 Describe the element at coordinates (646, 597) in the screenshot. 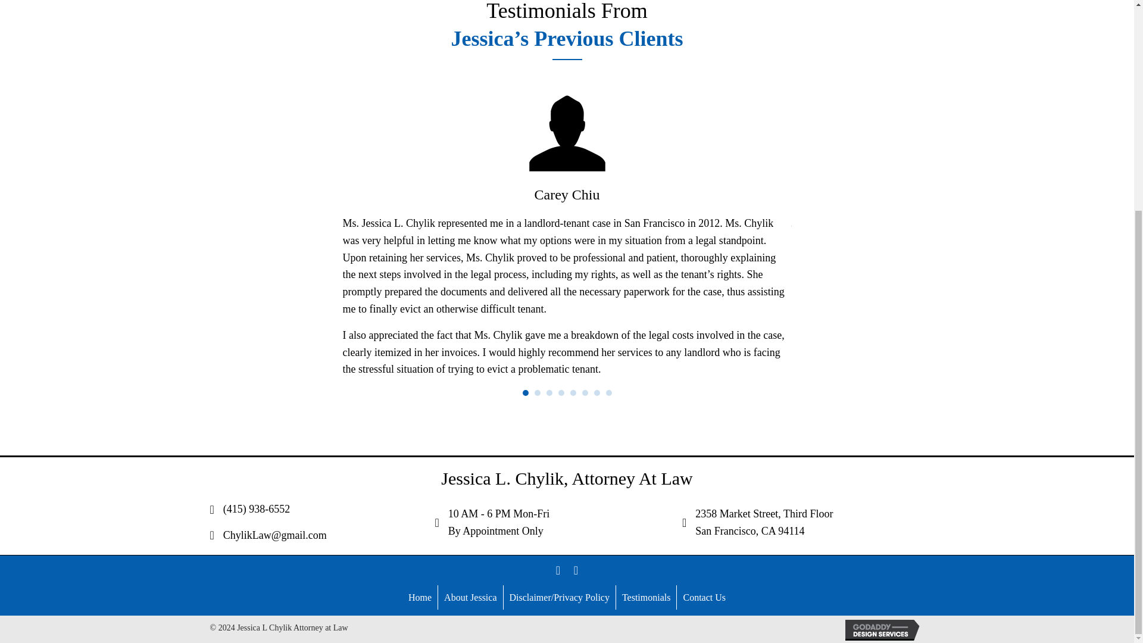

I see `Testimonials` at that location.